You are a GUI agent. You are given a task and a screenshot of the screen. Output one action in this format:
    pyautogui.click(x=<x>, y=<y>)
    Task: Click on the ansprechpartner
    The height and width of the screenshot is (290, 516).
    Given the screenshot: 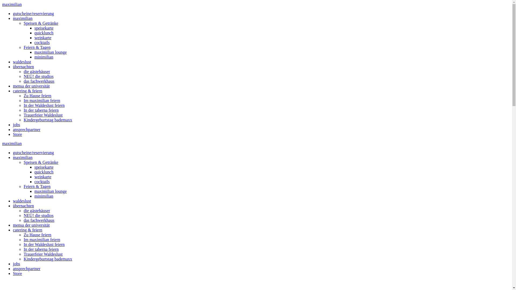 What is the action you would take?
    pyautogui.click(x=27, y=269)
    